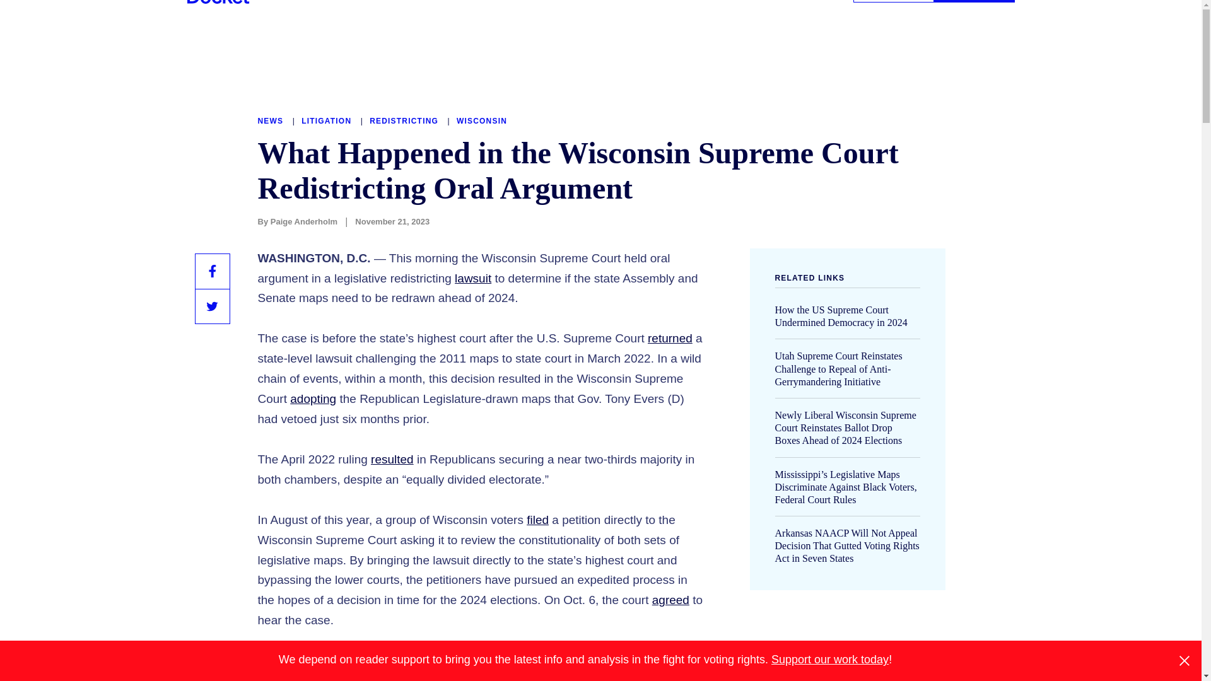 This screenshot has width=1211, height=681. I want to click on Paige Anderholm, so click(304, 221).